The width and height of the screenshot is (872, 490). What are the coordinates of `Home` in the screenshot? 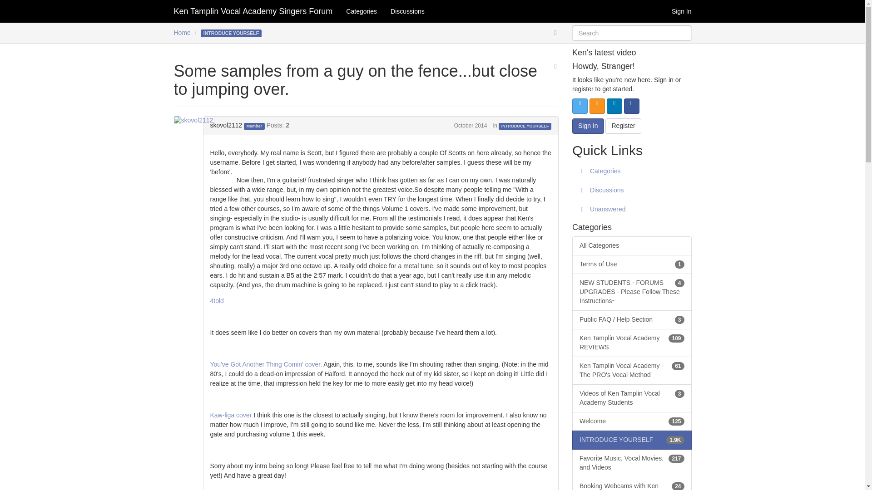 It's located at (182, 32).